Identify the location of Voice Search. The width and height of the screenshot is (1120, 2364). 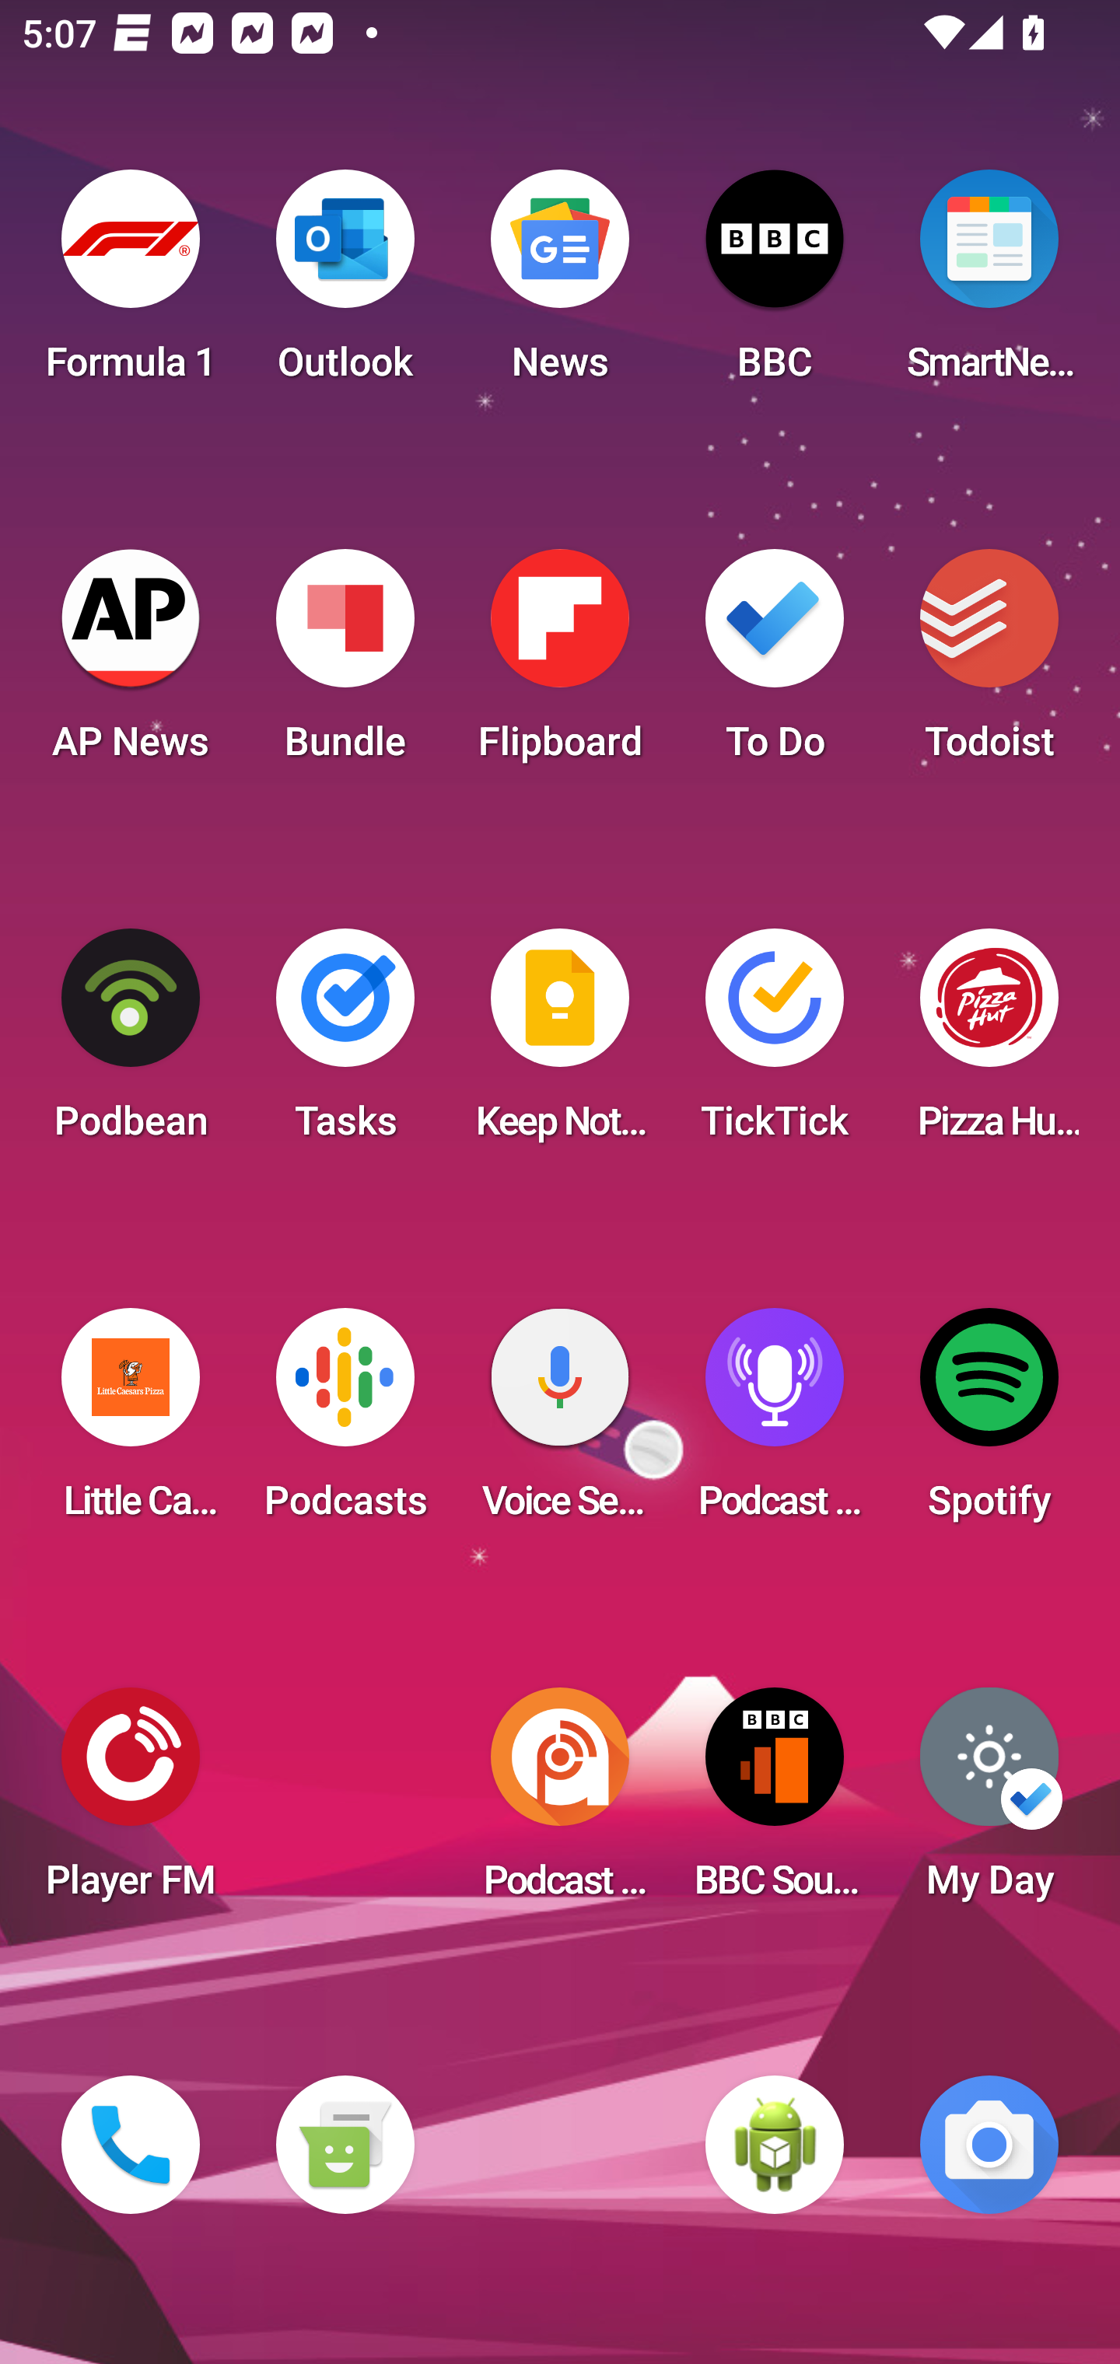
(560, 1423).